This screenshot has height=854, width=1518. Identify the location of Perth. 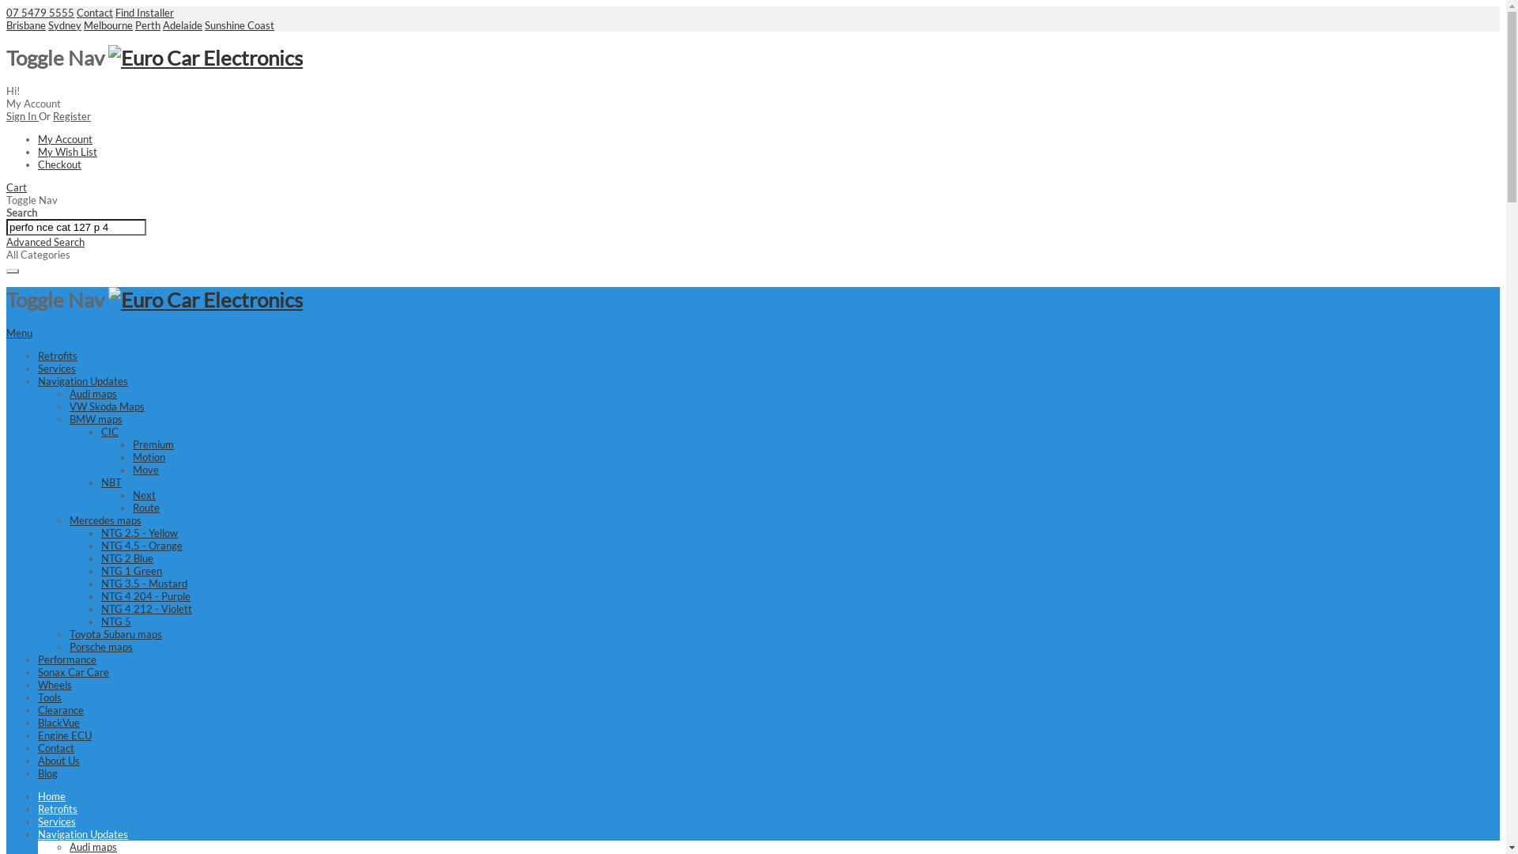
(148, 25).